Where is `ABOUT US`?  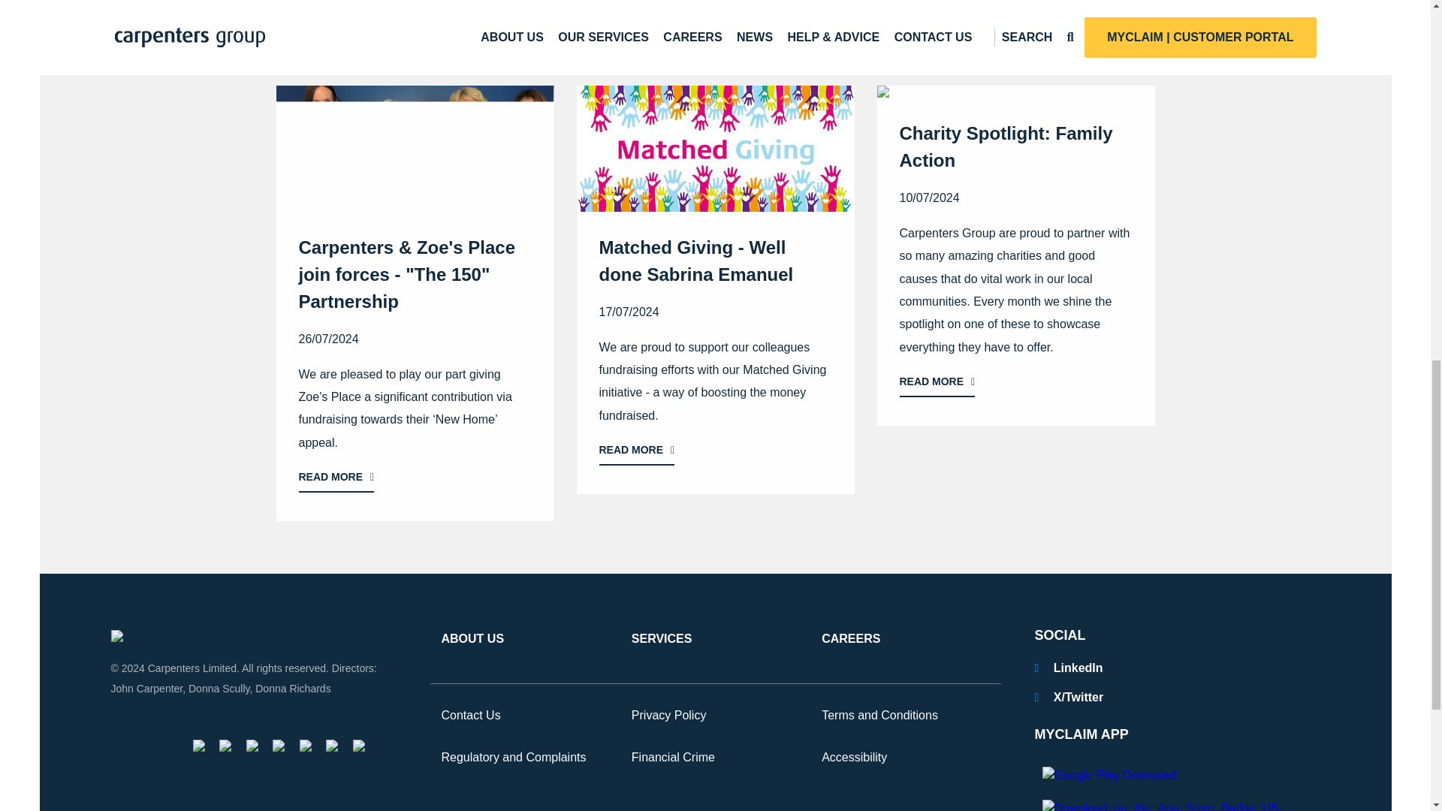 ABOUT US is located at coordinates (473, 640).